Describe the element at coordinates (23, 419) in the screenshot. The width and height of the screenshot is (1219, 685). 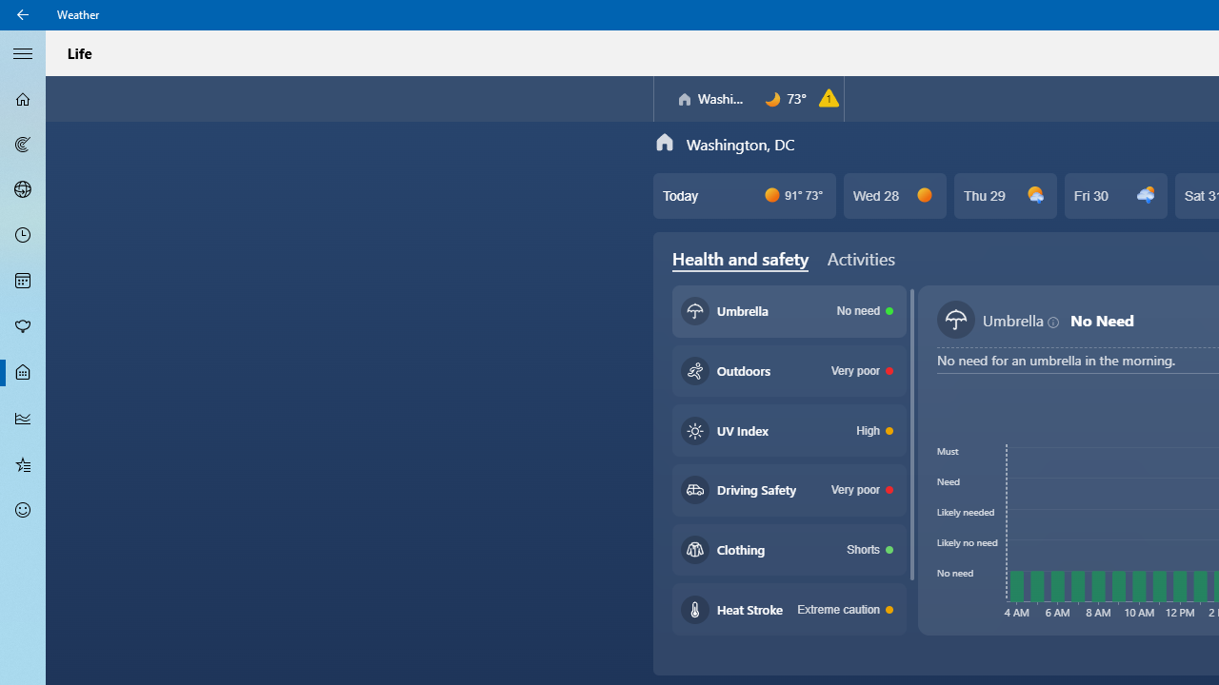
I see `Historical Weather - Not Selected` at that location.